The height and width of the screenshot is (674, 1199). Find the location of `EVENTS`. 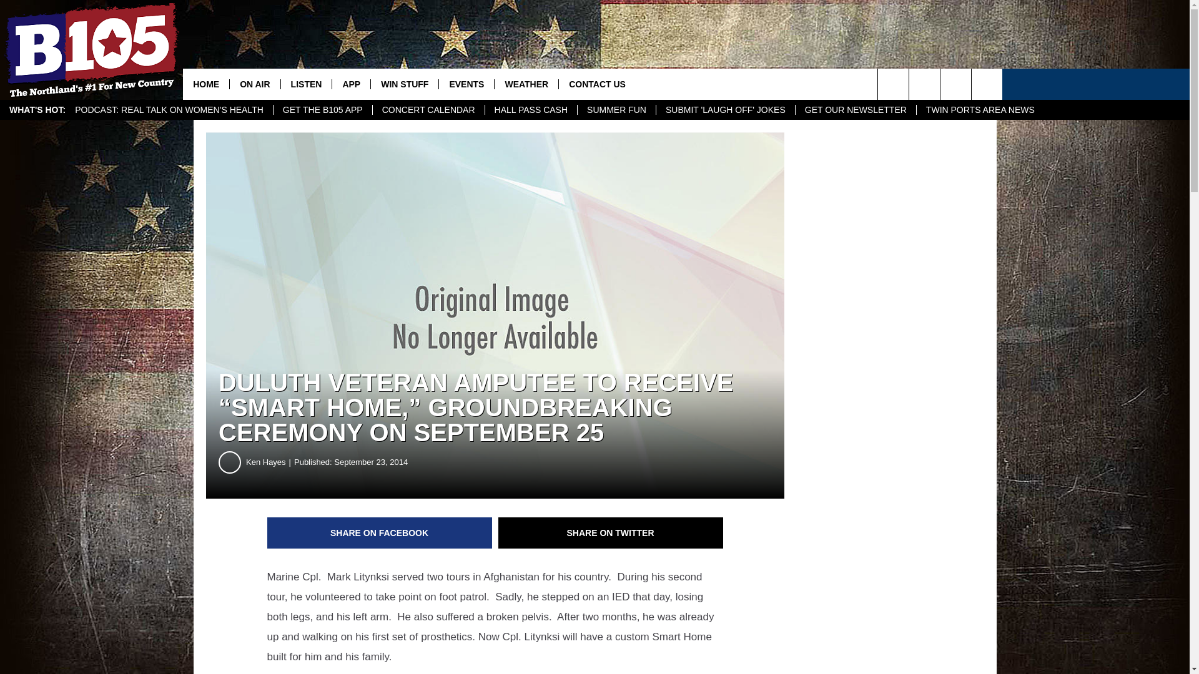

EVENTS is located at coordinates (466, 84).